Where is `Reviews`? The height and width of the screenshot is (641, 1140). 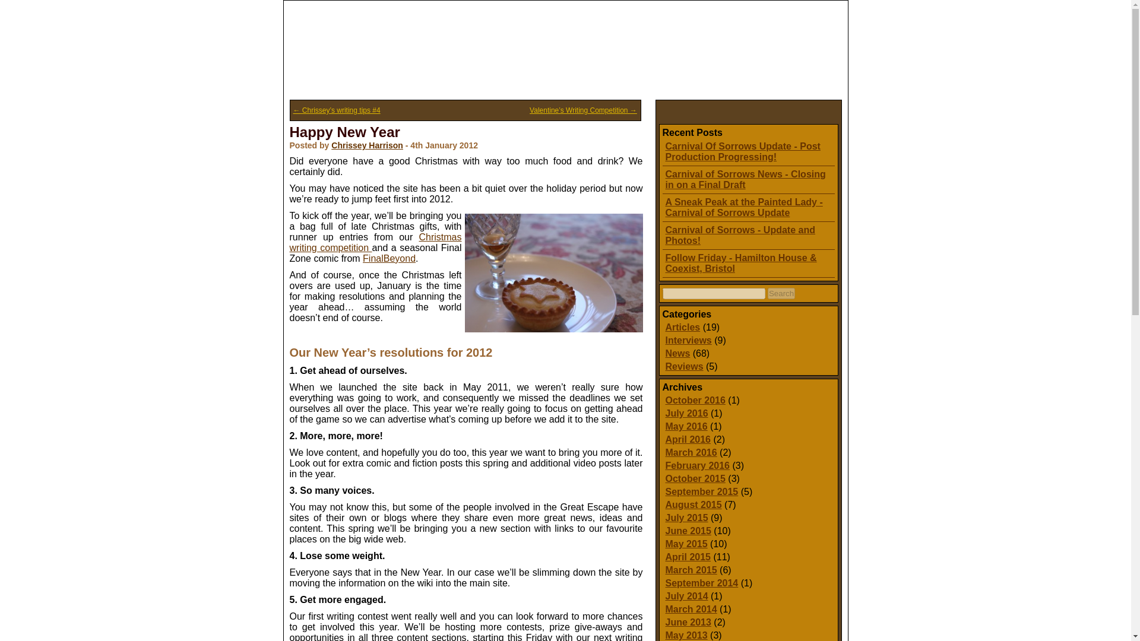 Reviews is located at coordinates (684, 367).